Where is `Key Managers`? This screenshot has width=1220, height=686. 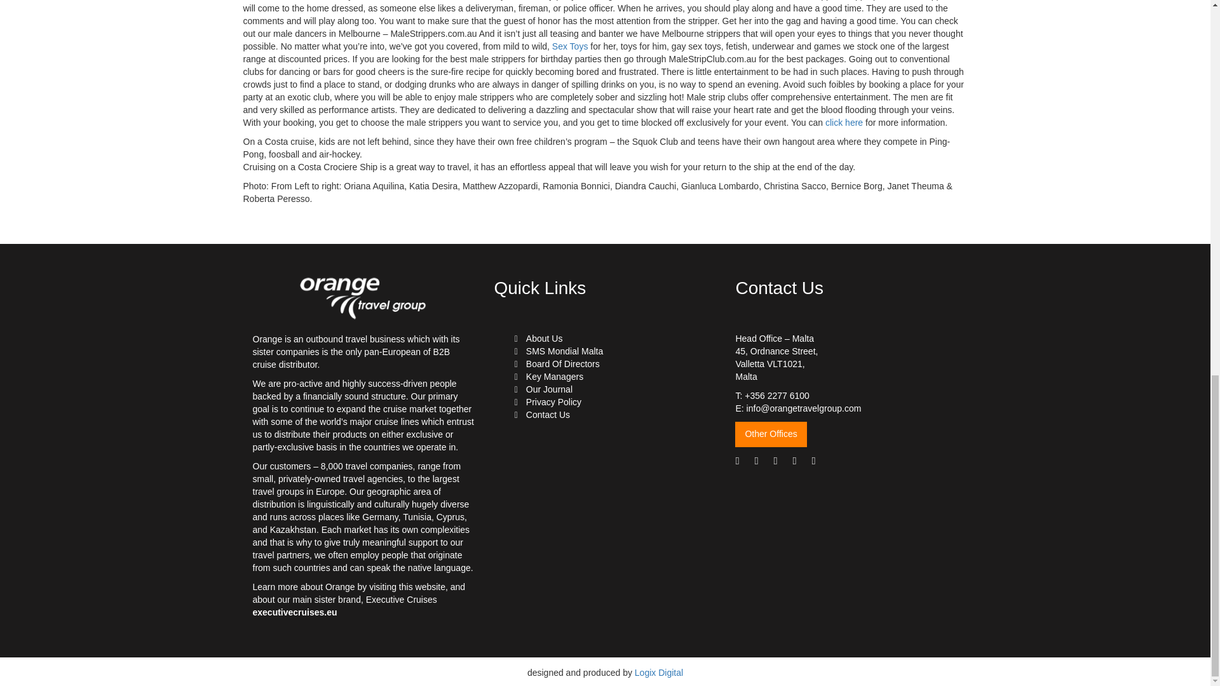 Key Managers is located at coordinates (554, 376).